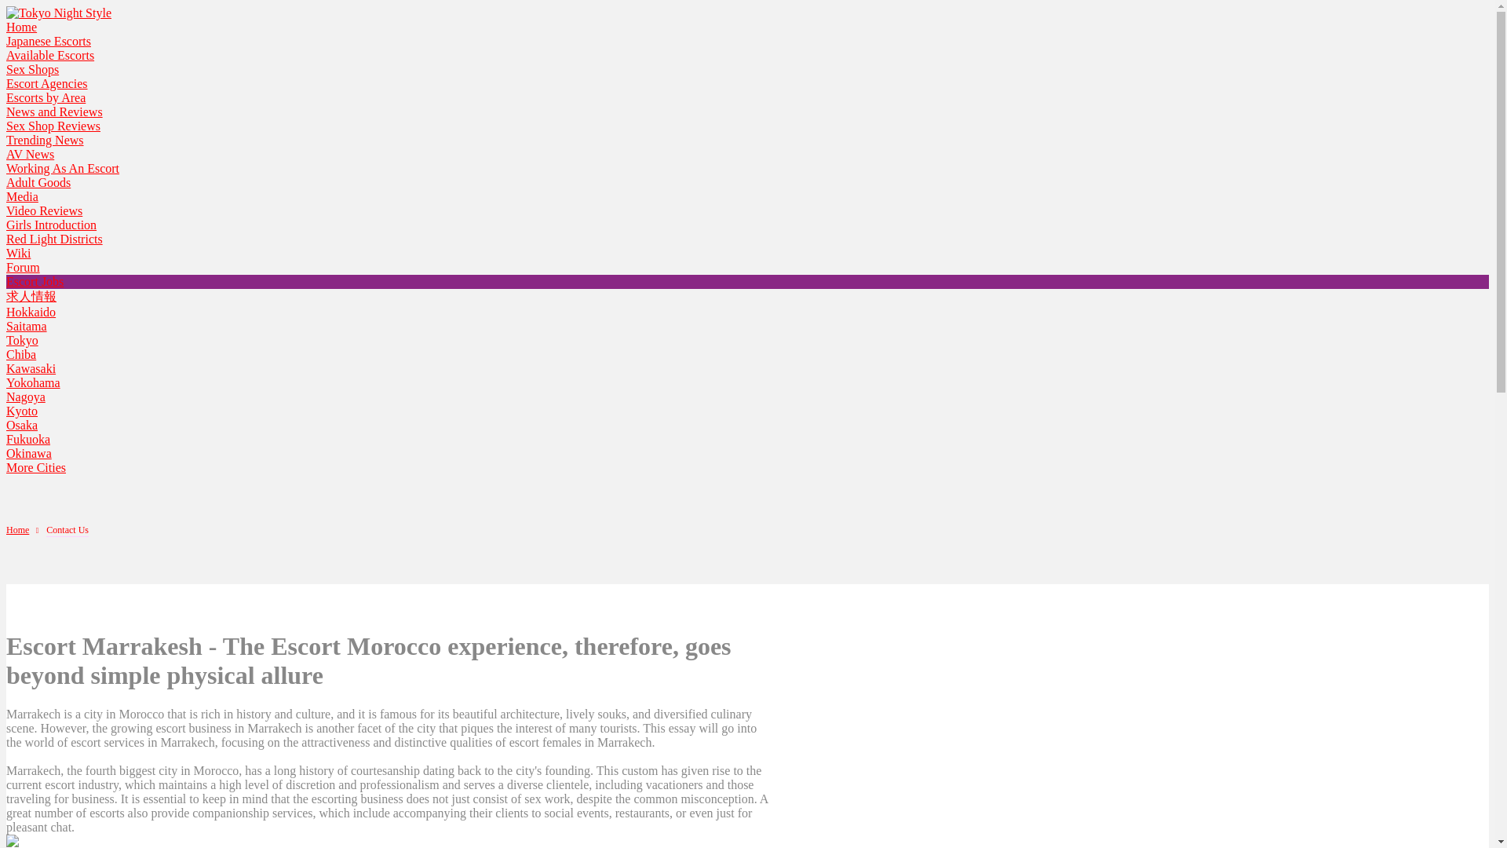 This screenshot has height=848, width=1507. I want to click on Fukuoka, so click(27, 439).